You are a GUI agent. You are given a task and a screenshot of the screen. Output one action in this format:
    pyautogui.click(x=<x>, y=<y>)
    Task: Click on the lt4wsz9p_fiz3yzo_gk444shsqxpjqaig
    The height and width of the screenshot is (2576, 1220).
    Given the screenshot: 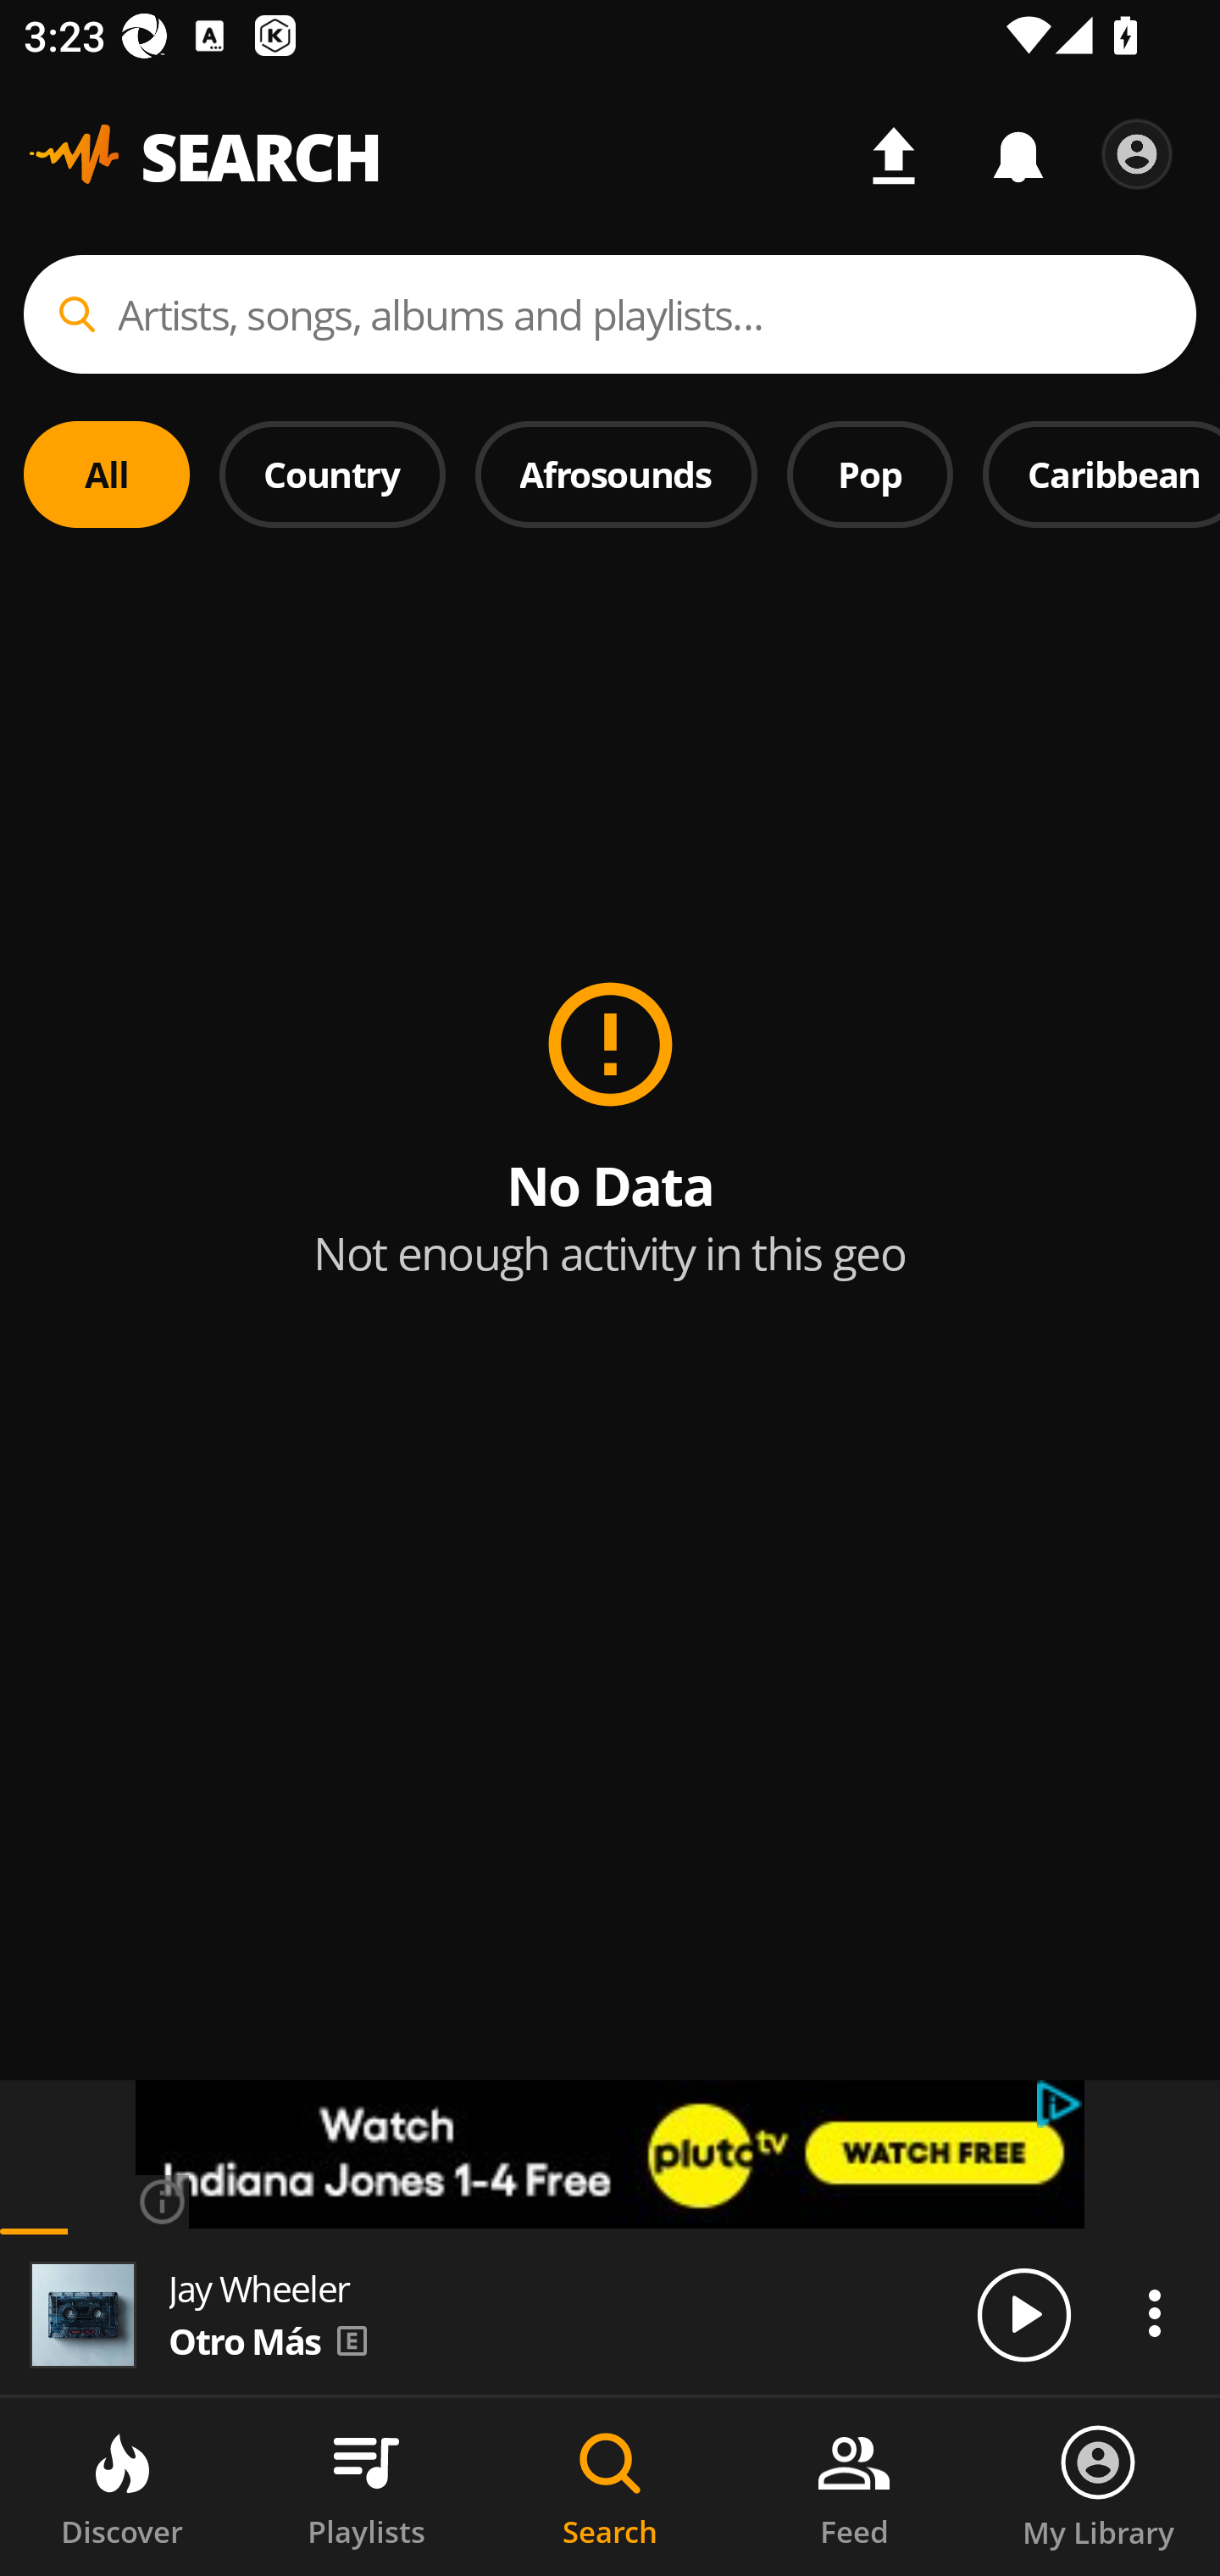 What is the action you would take?
    pyautogui.click(x=610, y=2154)
    